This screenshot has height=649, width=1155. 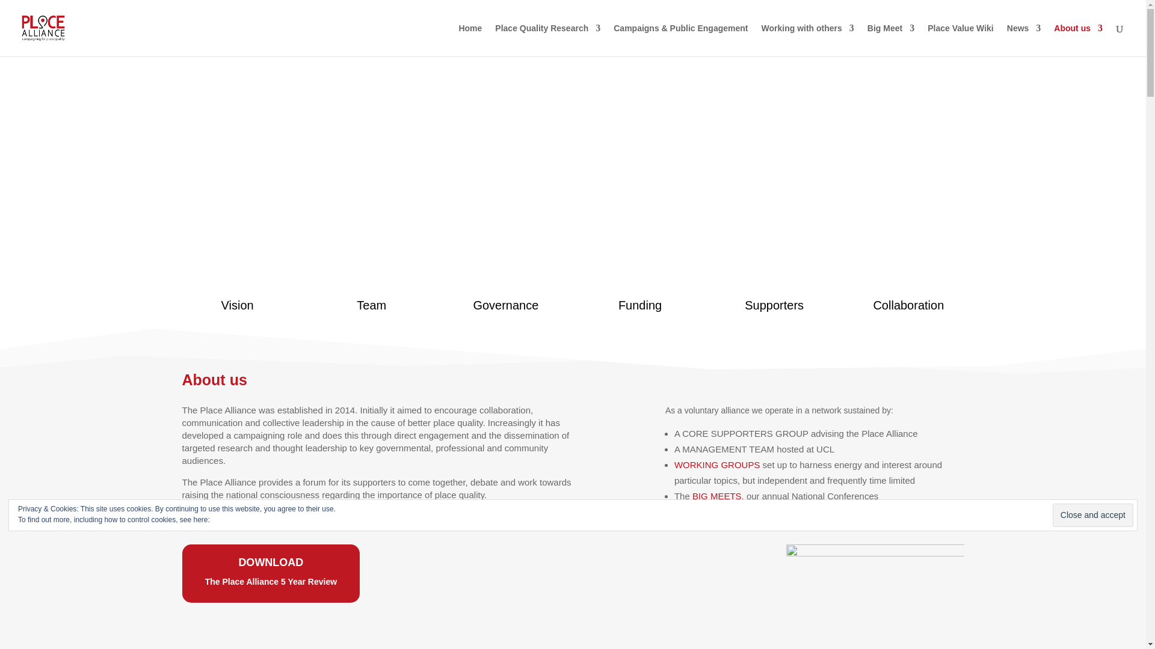 What do you see at coordinates (1078, 40) in the screenshot?
I see `About us` at bounding box center [1078, 40].